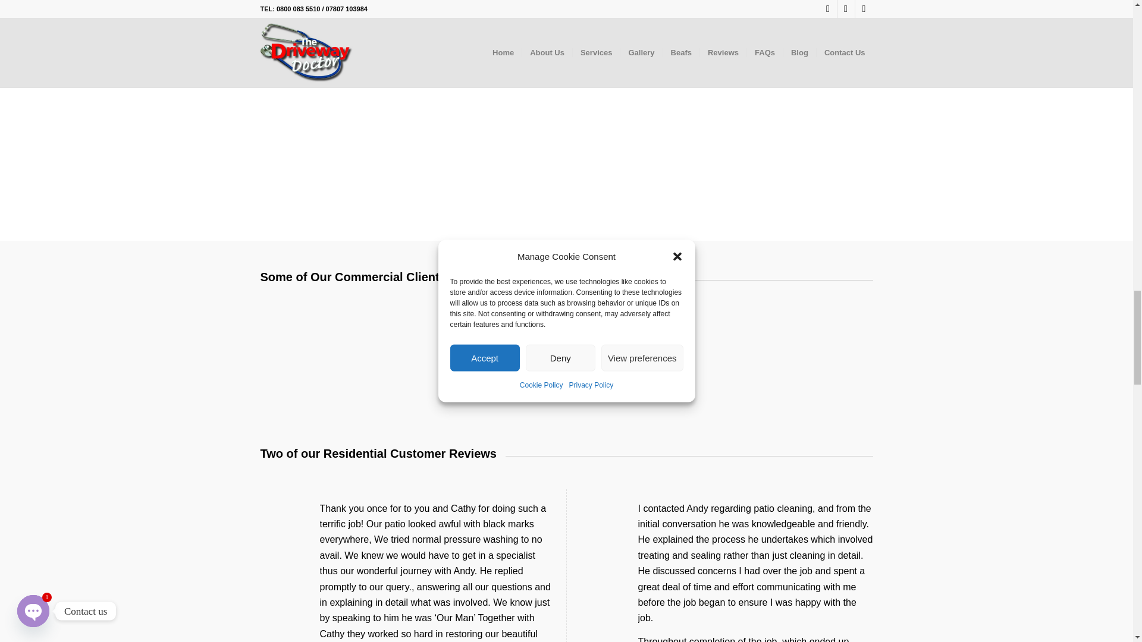 The height and width of the screenshot is (642, 1142). What do you see at coordinates (404, 13) in the screenshot?
I see `Checkatrade-Logo` at bounding box center [404, 13].